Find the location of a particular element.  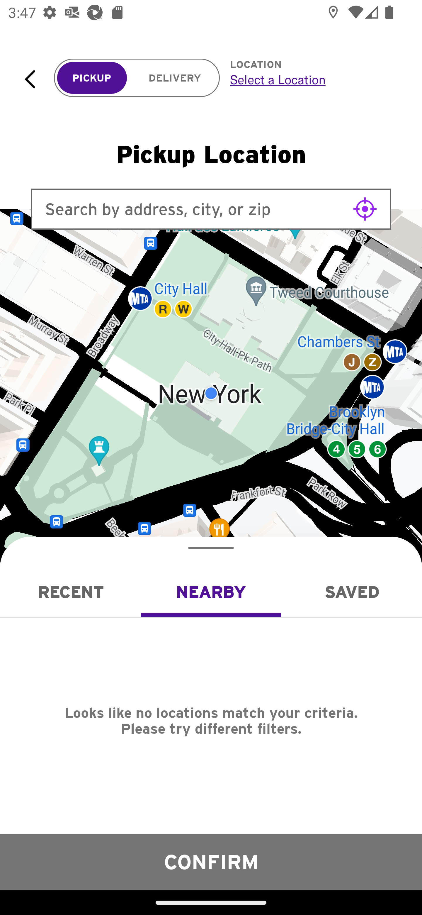

Saved SAVED is located at coordinates (352, 592).